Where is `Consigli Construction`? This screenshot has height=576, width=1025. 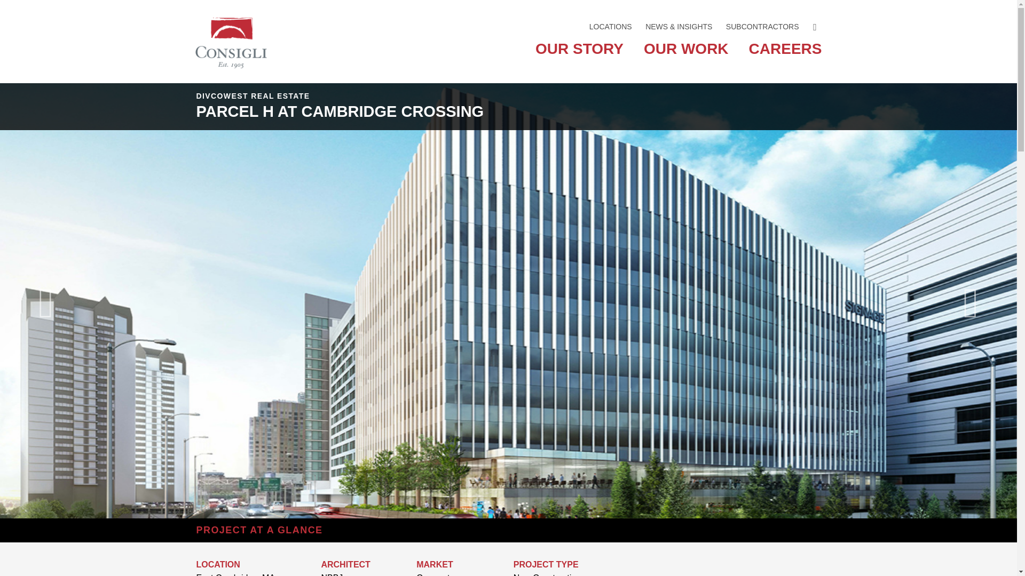 Consigli Construction is located at coordinates (231, 22).